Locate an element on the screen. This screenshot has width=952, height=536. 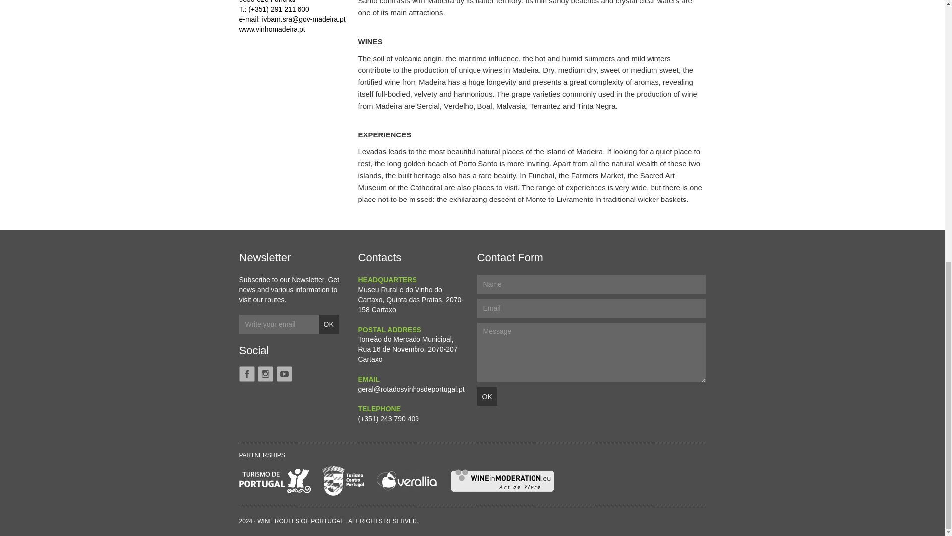
OK is located at coordinates (487, 396).